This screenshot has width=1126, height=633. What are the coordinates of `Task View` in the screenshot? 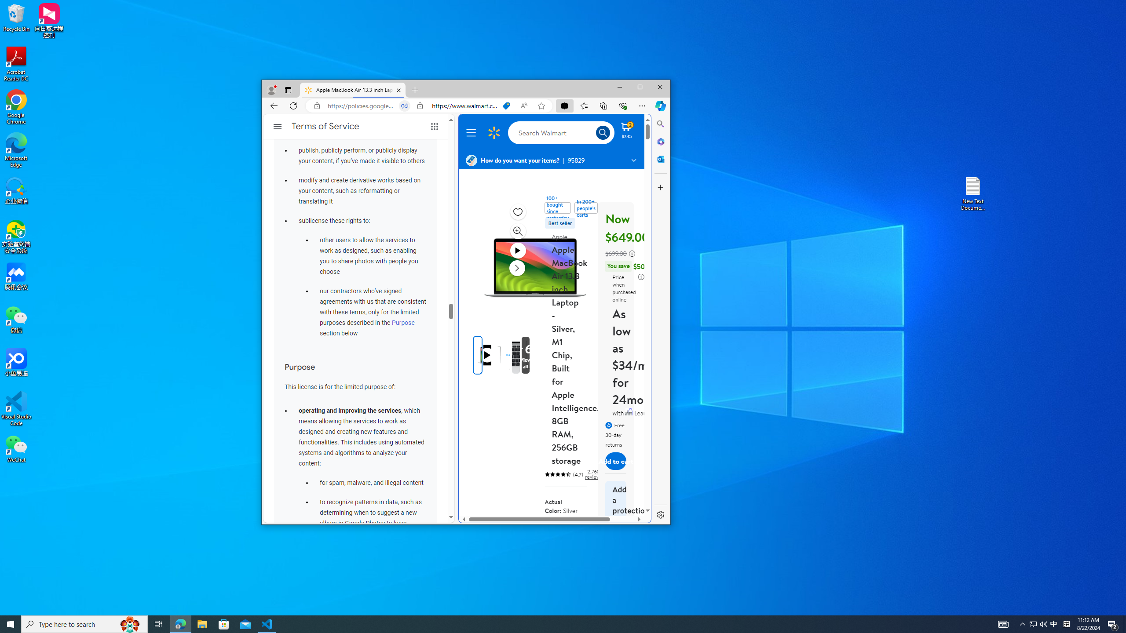 It's located at (158, 624).